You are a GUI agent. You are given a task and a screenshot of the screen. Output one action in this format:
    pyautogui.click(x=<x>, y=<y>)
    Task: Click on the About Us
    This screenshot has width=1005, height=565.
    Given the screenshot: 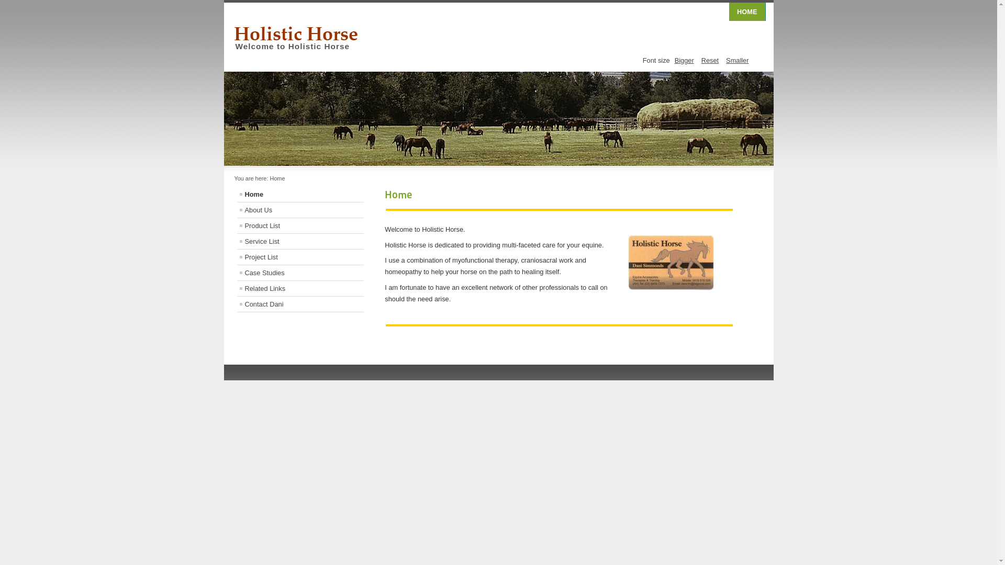 What is the action you would take?
    pyautogui.click(x=300, y=210)
    